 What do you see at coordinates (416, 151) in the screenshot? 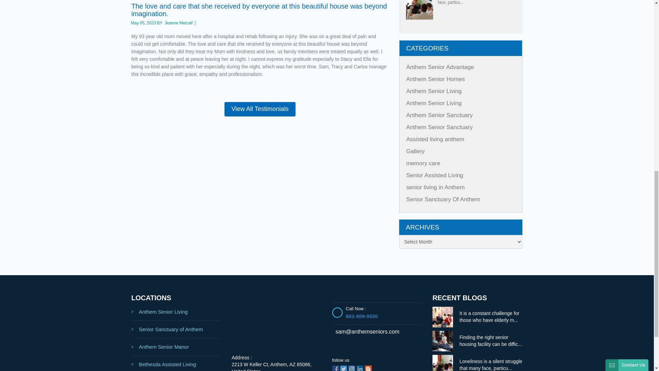
I see `Gallery` at bounding box center [416, 151].